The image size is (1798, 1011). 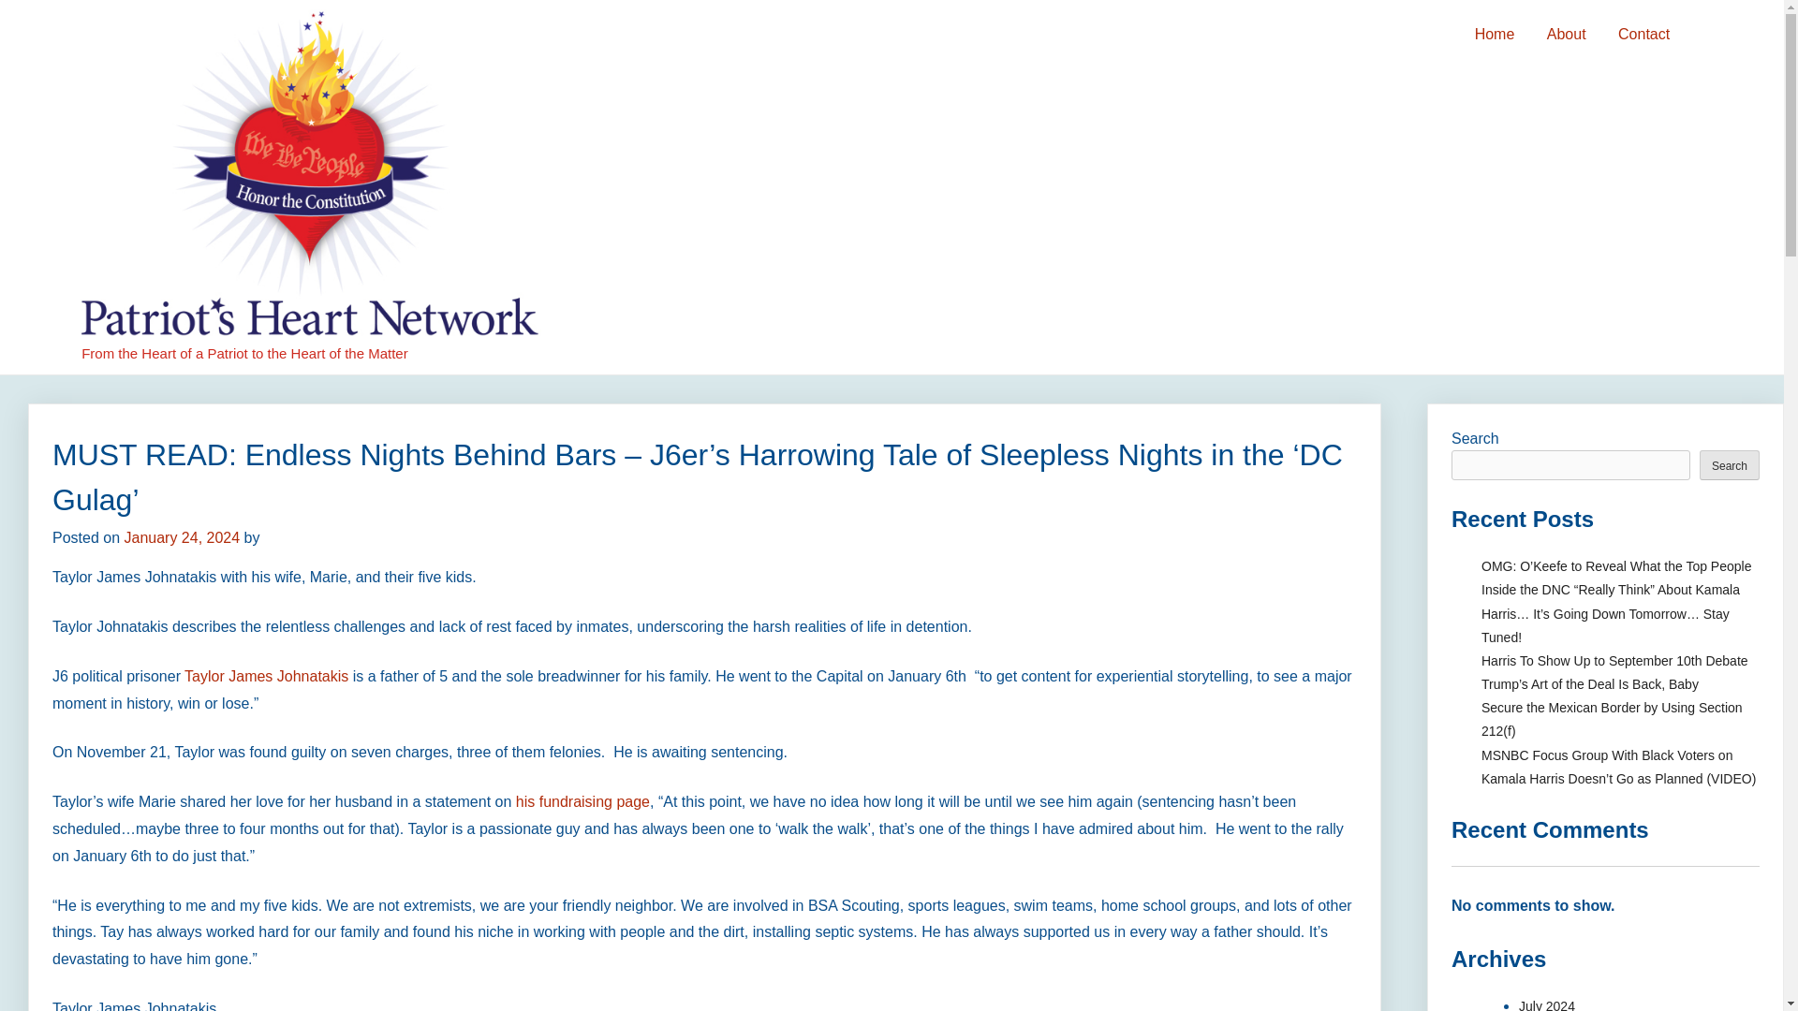 I want to click on his fundraising page, so click(x=582, y=801).